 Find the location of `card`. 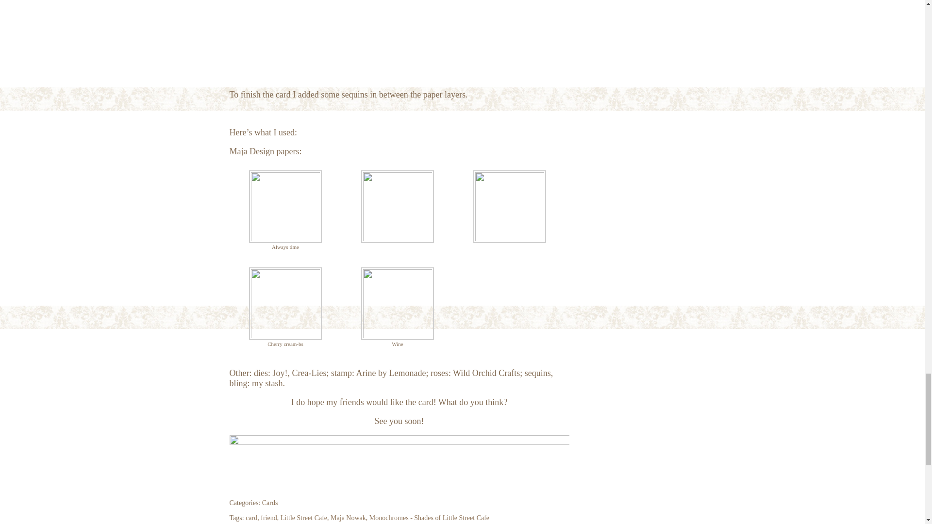

card is located at coordinates (251, 517).